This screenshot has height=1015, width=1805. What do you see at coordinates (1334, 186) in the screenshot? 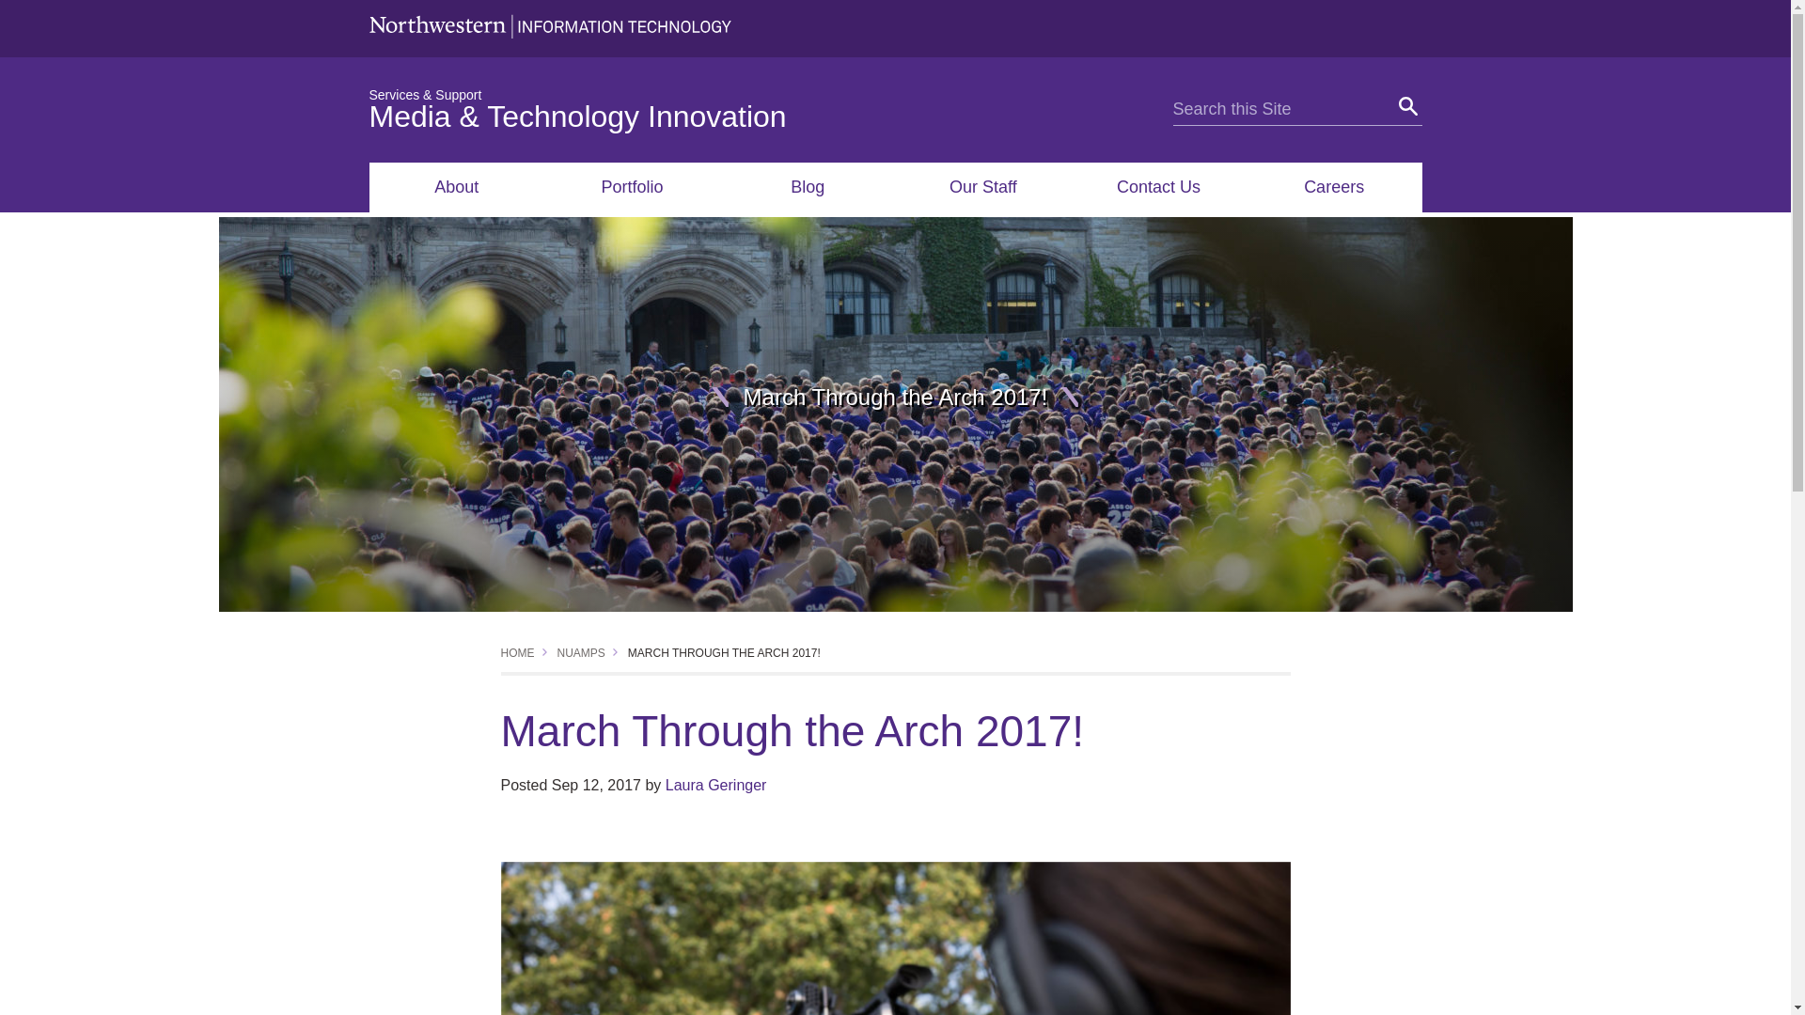
I see `Careers` at bounding box center [1334, 186].